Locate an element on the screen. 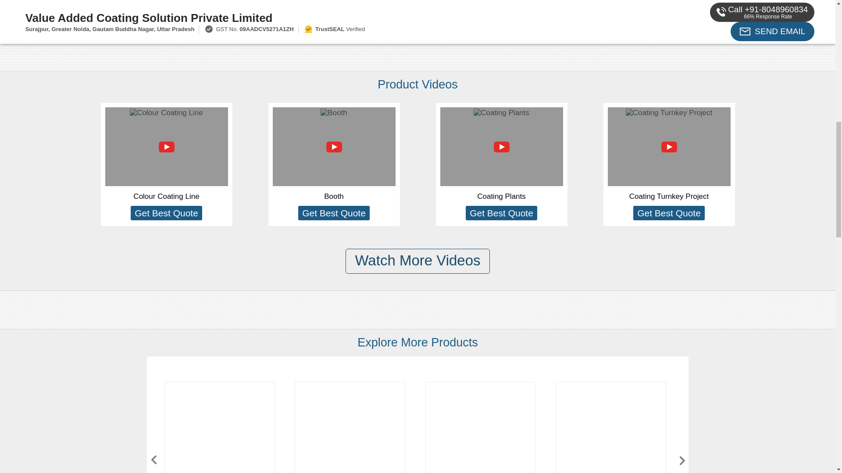  Coating Turnkey Project is located at coordinates (669, 196).